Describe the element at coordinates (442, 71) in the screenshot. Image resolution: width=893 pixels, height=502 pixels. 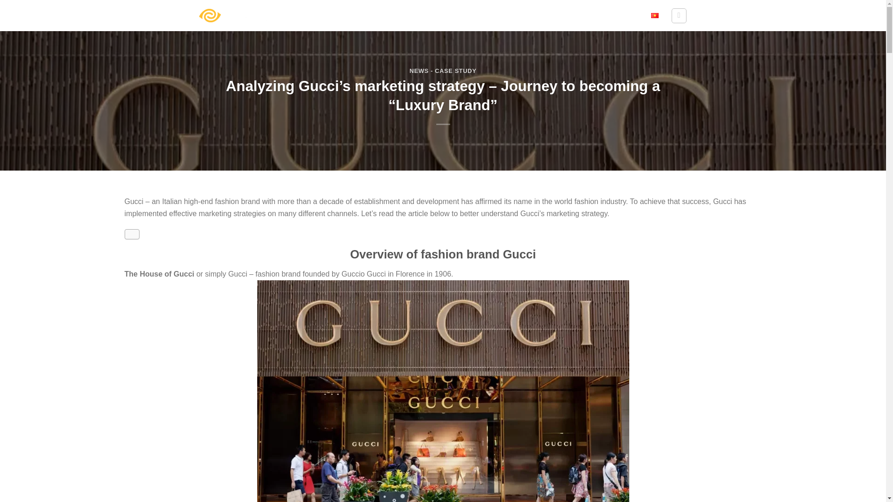
I see `NEWS - CASE STUDY` at that location.